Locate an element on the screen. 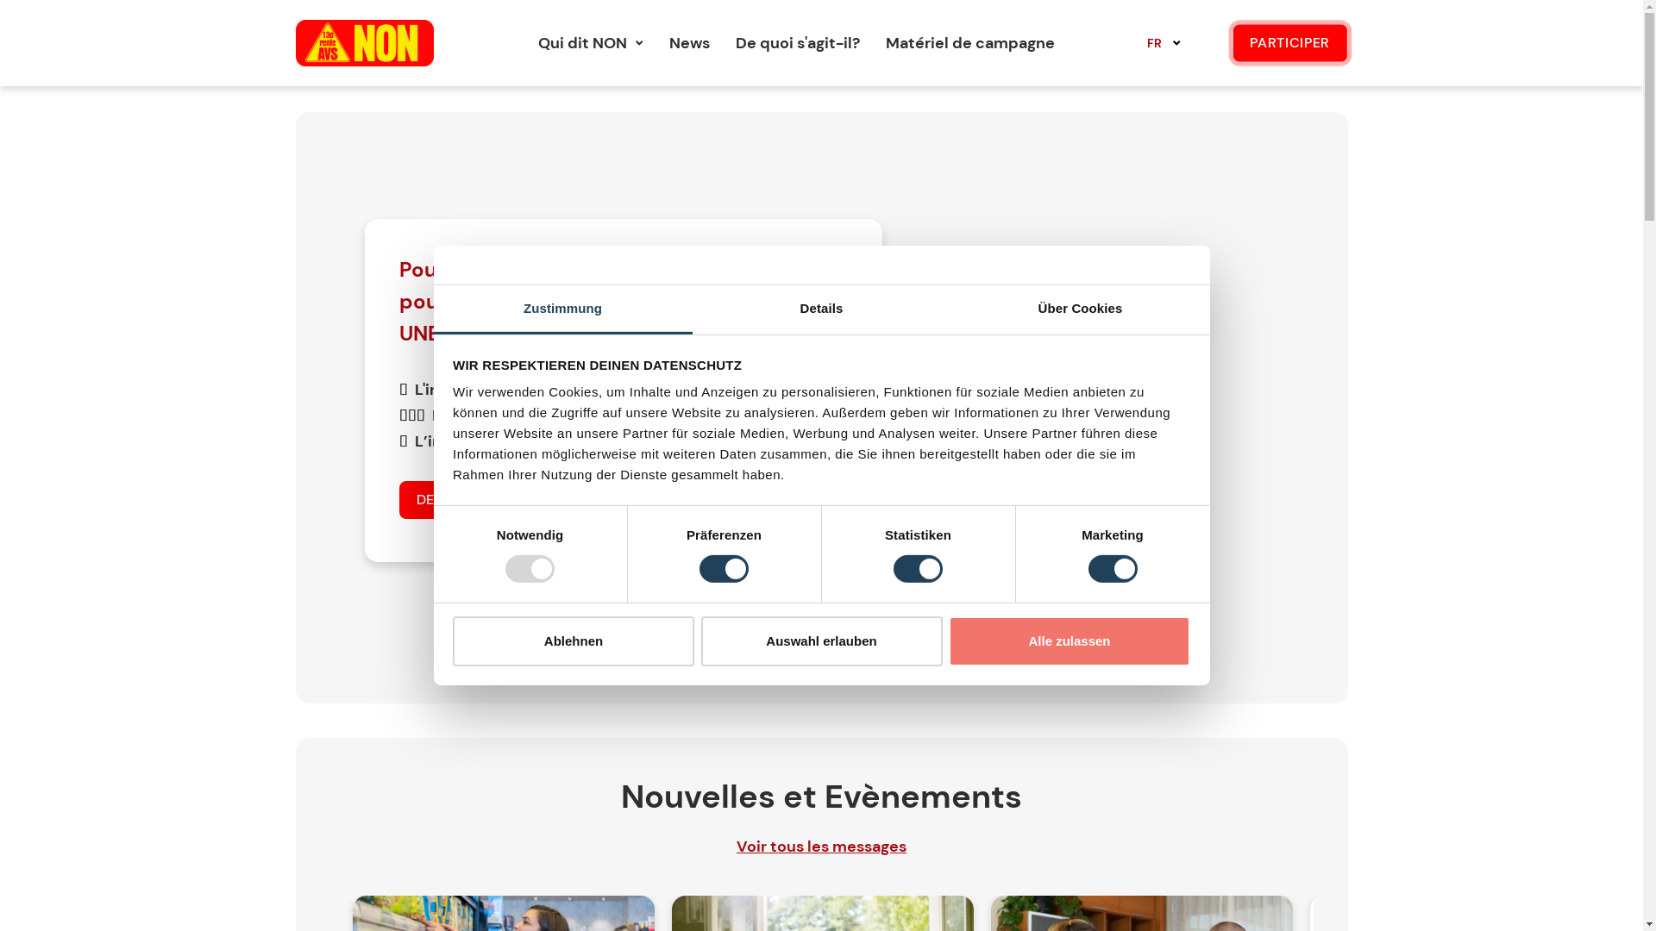 The height and width of the screenshot is (931, 1656). News is located at coordinates (690, 43).